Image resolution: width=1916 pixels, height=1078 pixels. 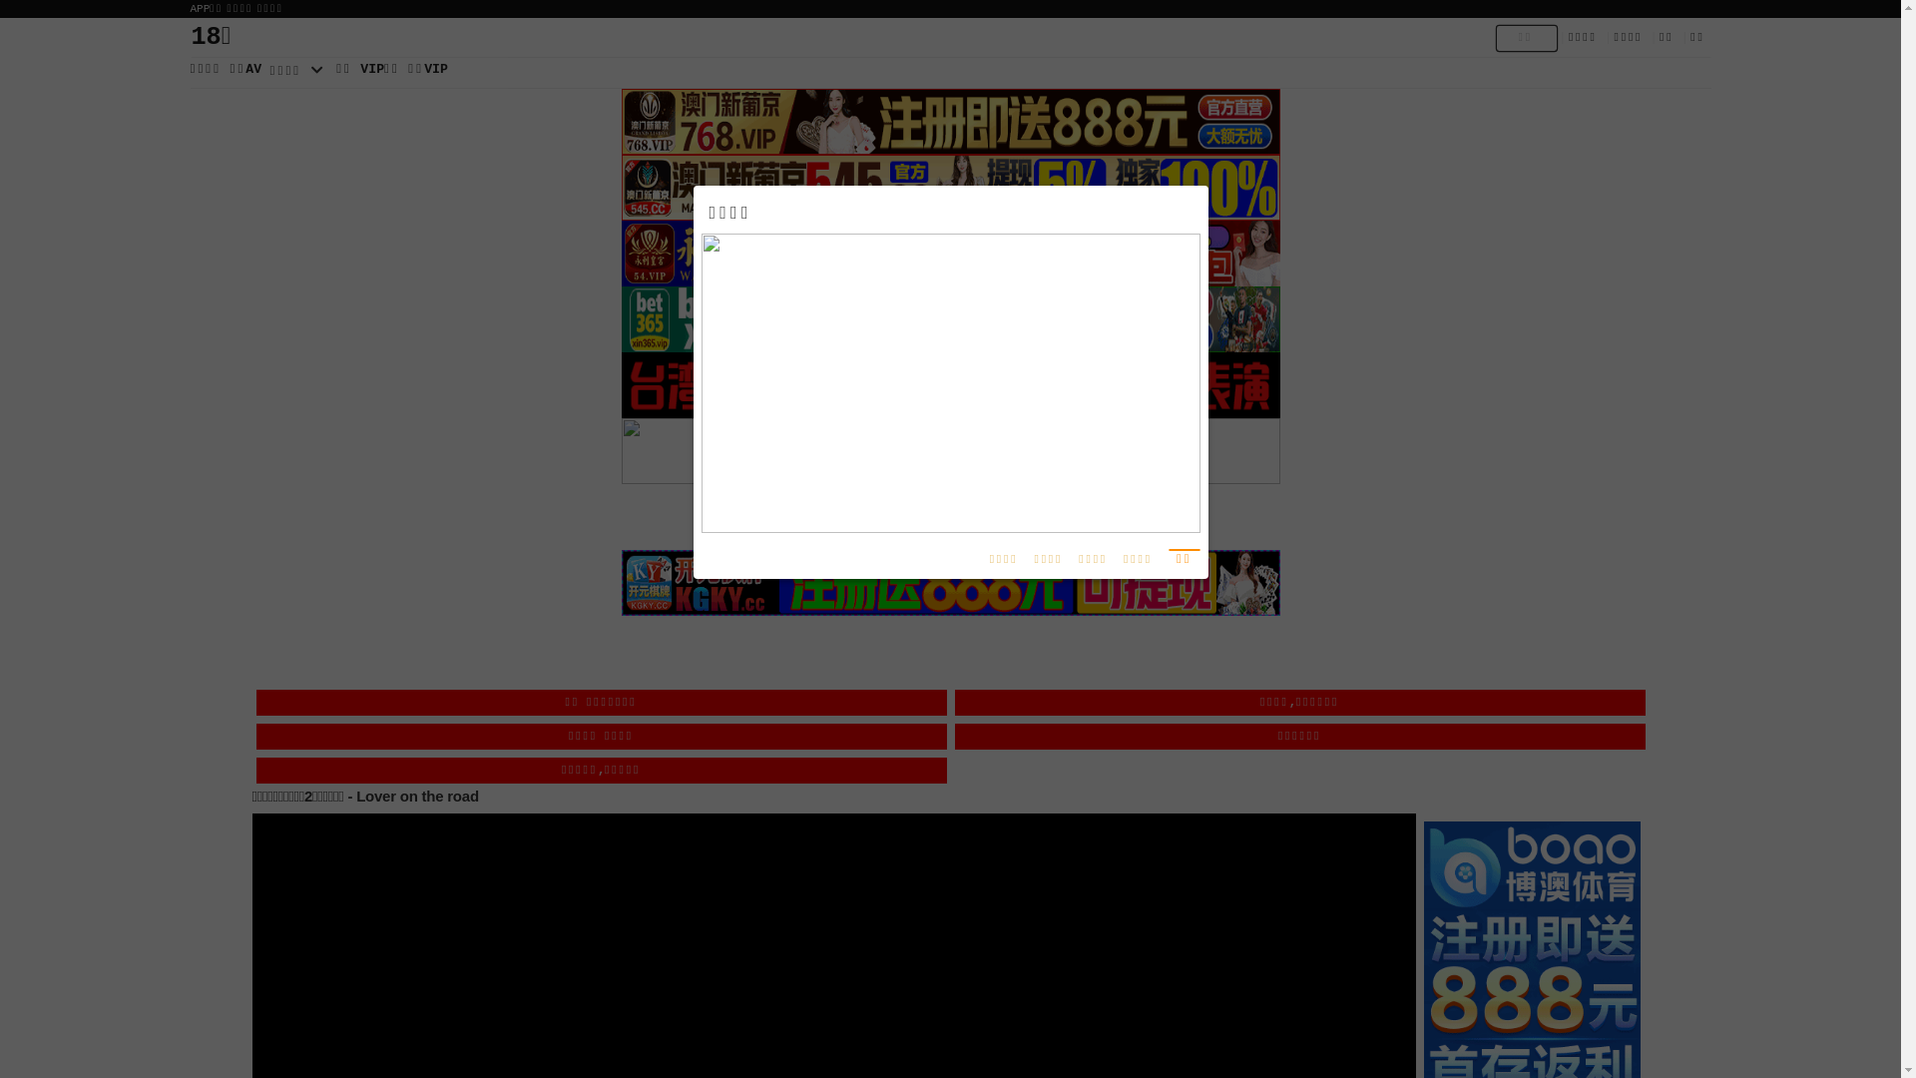 What do you see at coordinates (943, 432) in the screenshot?
I see `https://18lu201.xyz` at bounding box center [943, 432].